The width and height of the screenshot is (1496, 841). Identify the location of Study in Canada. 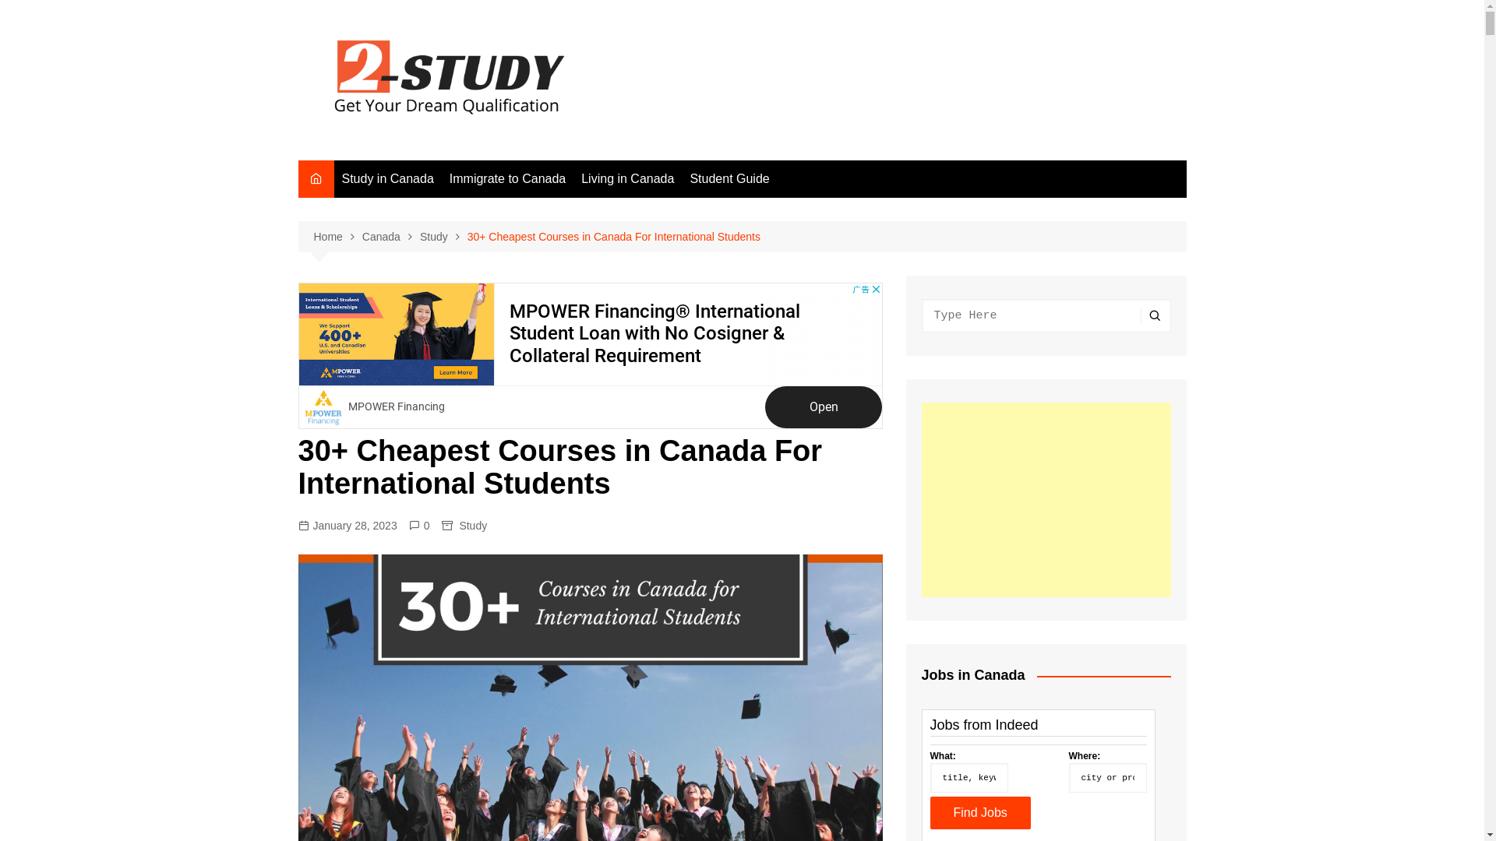
(387, 179).